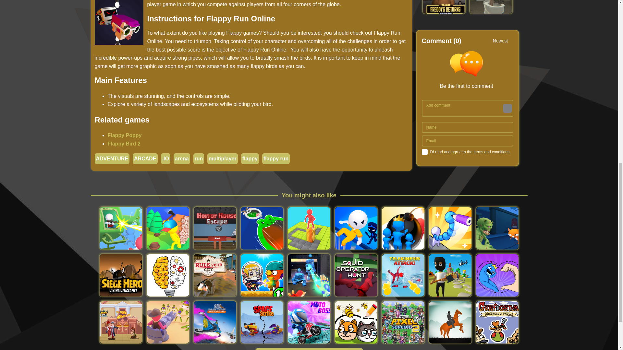 This screenshot has height=350, width=623. What do you see at coordinates (469, 70) in the screenshot?
I see `Be the first to comment` at bounding box center [469, 70].